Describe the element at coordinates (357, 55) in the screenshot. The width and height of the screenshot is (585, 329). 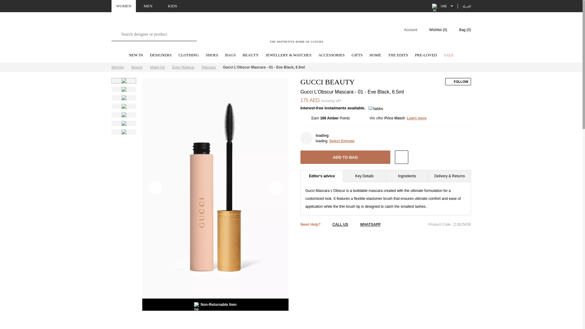
I see `GIFTS` at that location.